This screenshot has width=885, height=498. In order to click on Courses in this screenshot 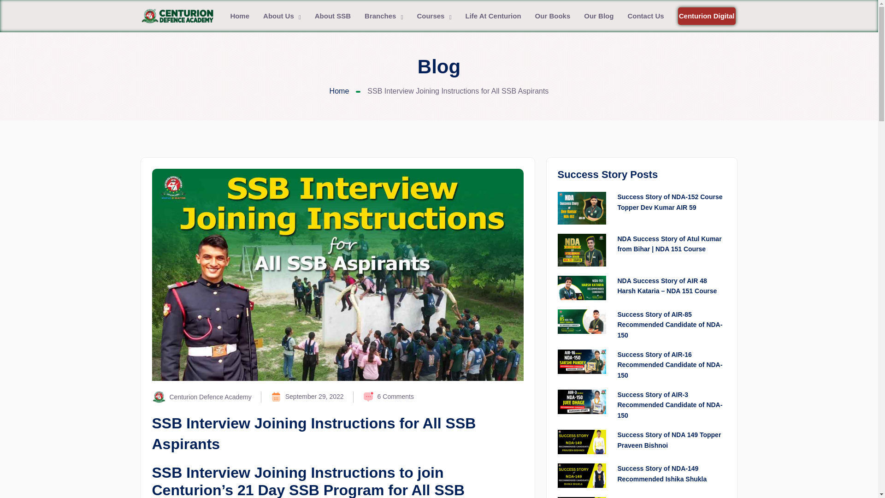, I will do `click(434, 16)`.